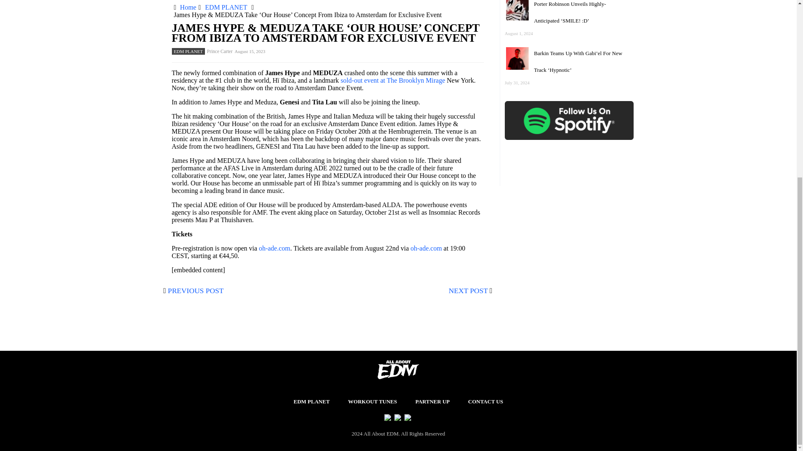 This screenshot has height=451, width=803. What do you see at coordinates (188, 51) in the screenshot?
I see `EDM PLANET` at bounding box center [188, 51].